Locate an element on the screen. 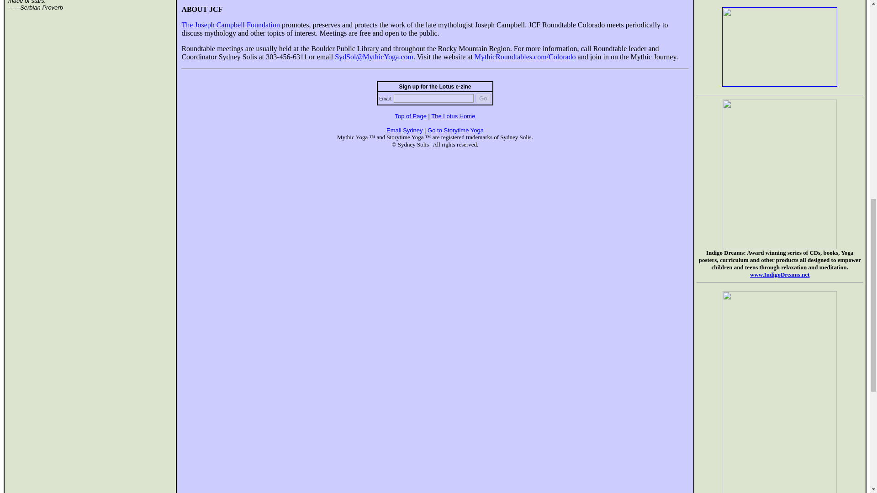 This screenshot has height=493, width=877. Go to Storytime Yoga is located at coordinates (456, 130).